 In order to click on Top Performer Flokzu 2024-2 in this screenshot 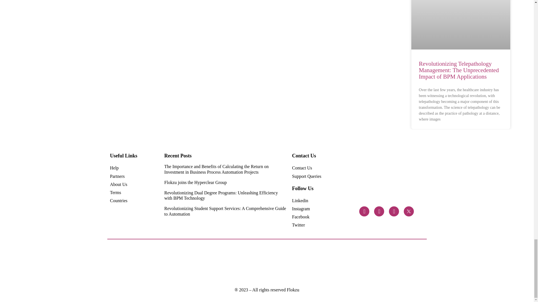, I will do `click(207, 263)`.